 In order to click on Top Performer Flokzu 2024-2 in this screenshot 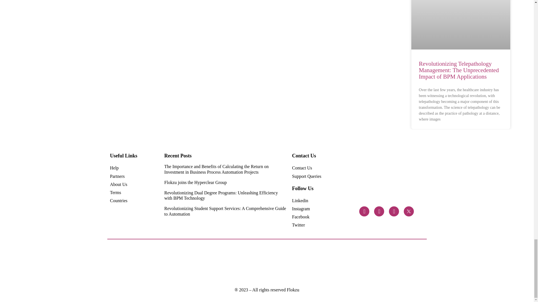, I will do `click(207, 263)`.